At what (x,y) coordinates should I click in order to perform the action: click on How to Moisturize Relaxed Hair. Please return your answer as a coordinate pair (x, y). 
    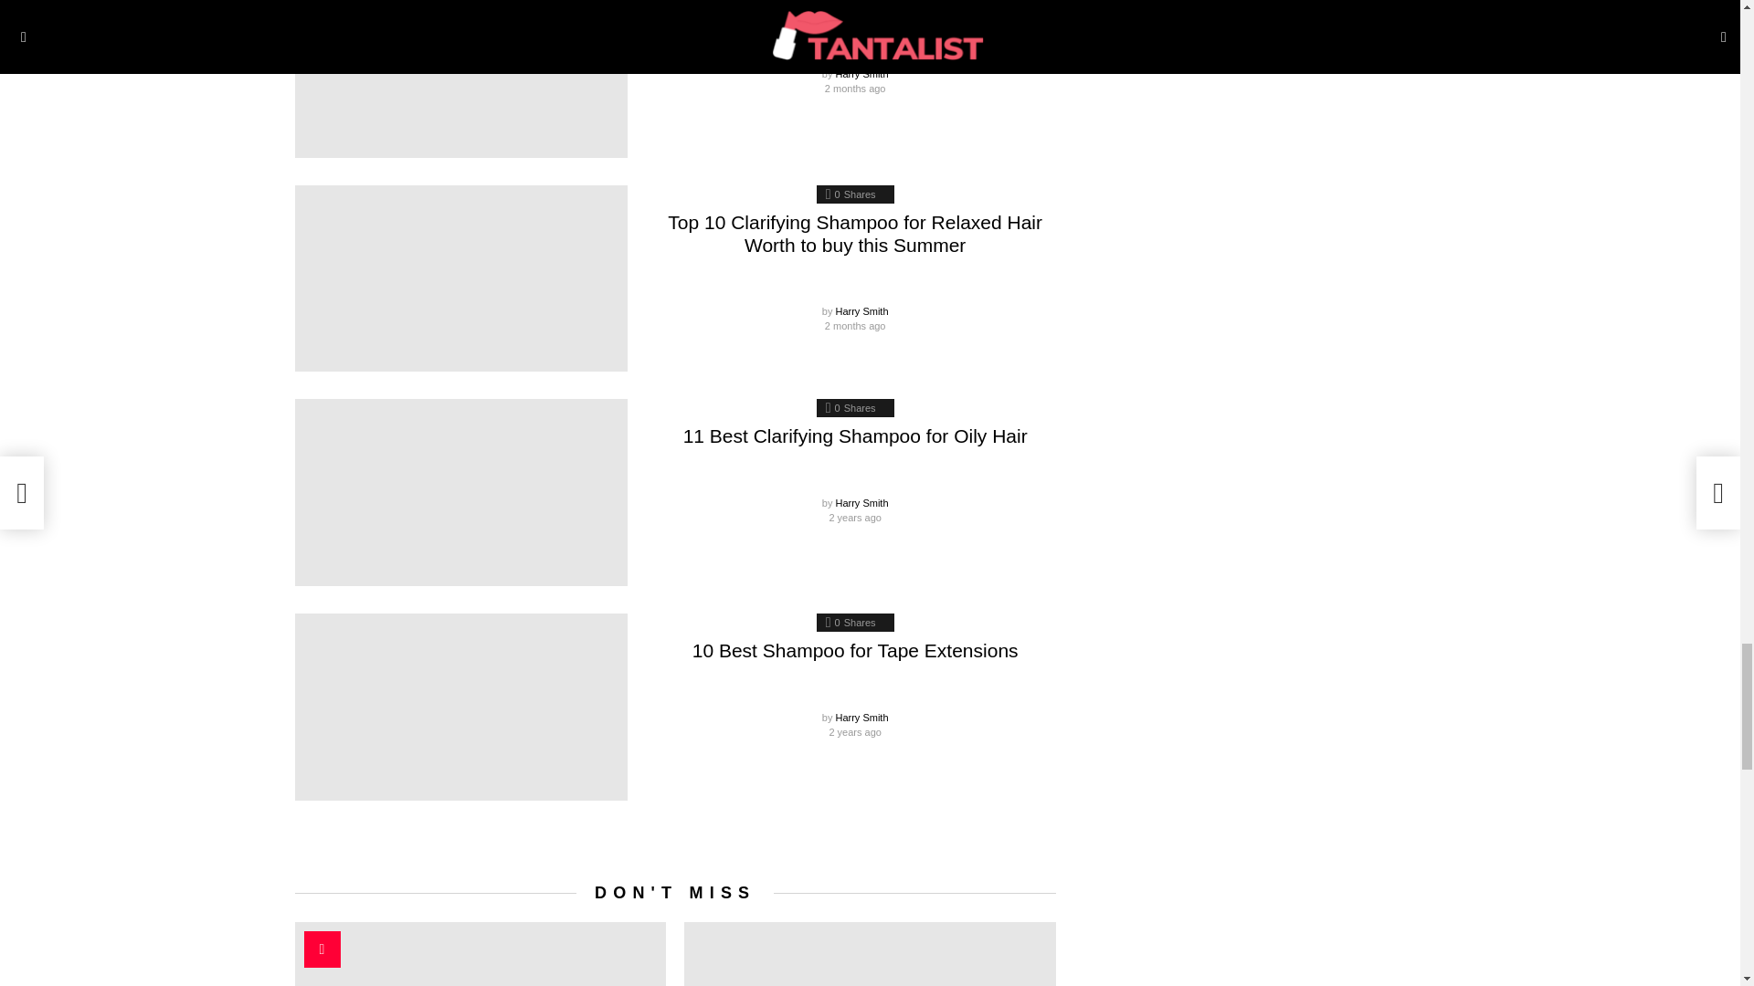
    Looking at the image, I should click on (460, 79).